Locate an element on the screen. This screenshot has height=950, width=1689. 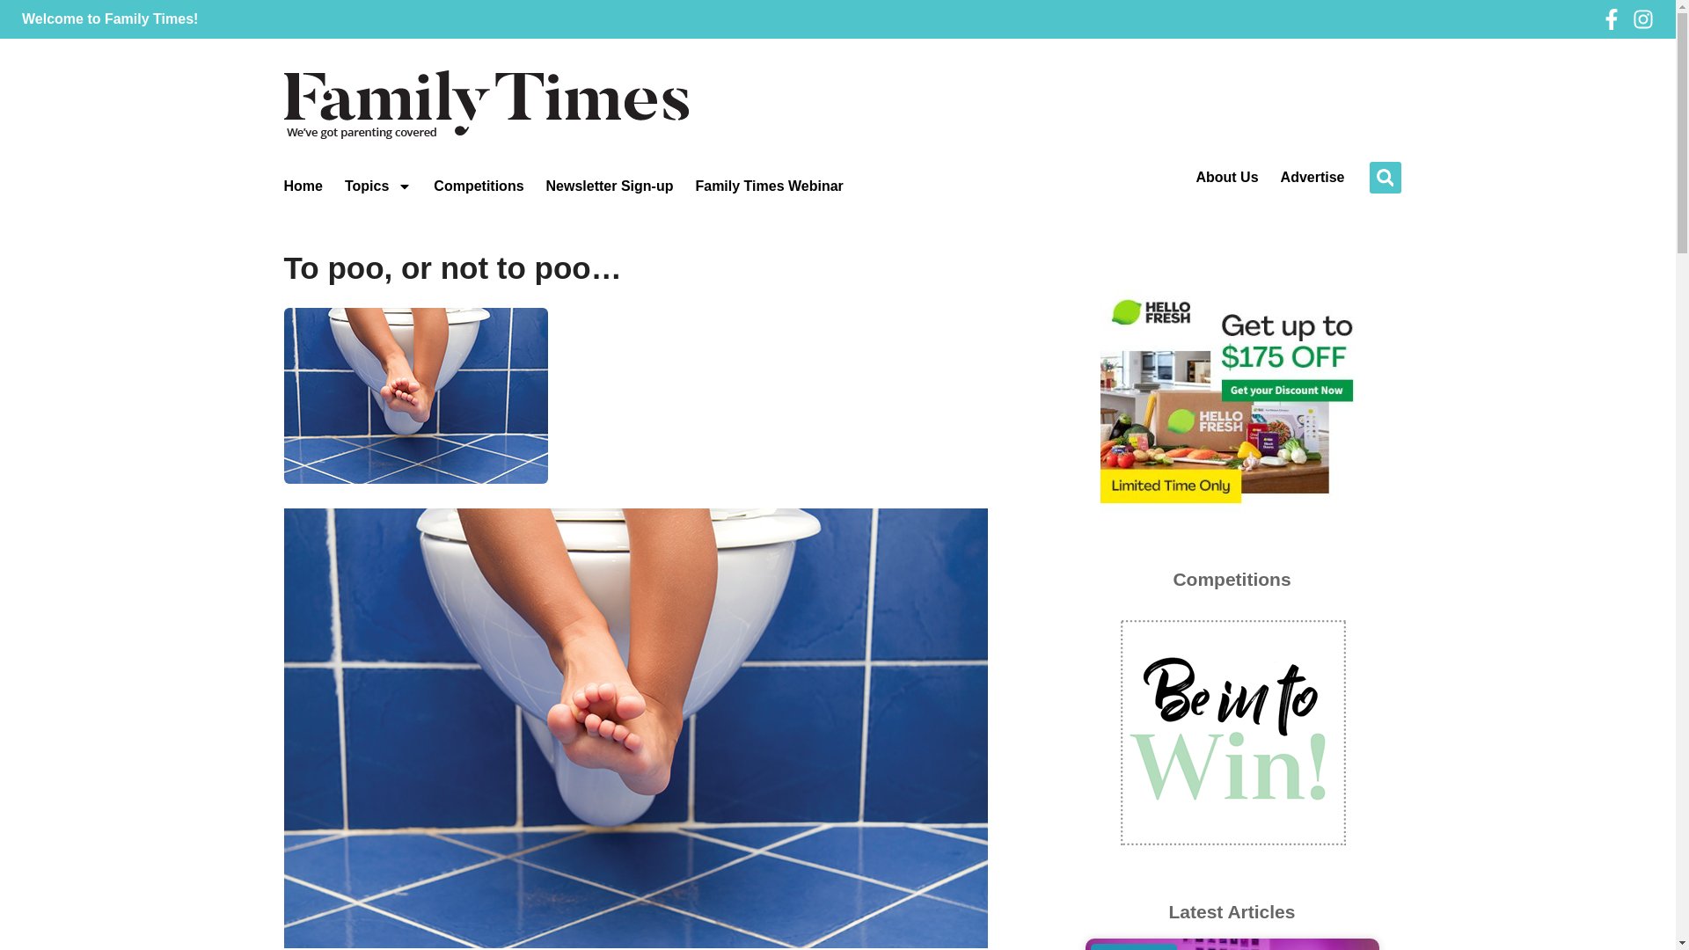
Topics is located at coordinates (378, 186).